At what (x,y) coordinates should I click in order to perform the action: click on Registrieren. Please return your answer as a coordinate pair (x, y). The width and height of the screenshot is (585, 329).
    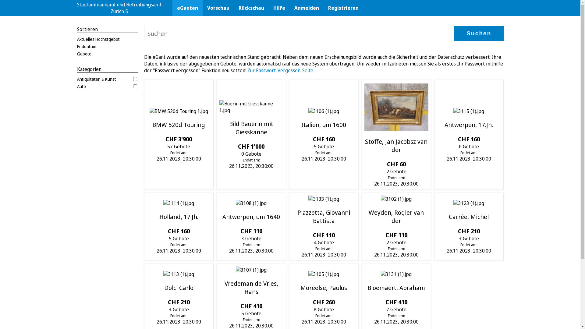
    Looking at the image, I should click on (343, 8).